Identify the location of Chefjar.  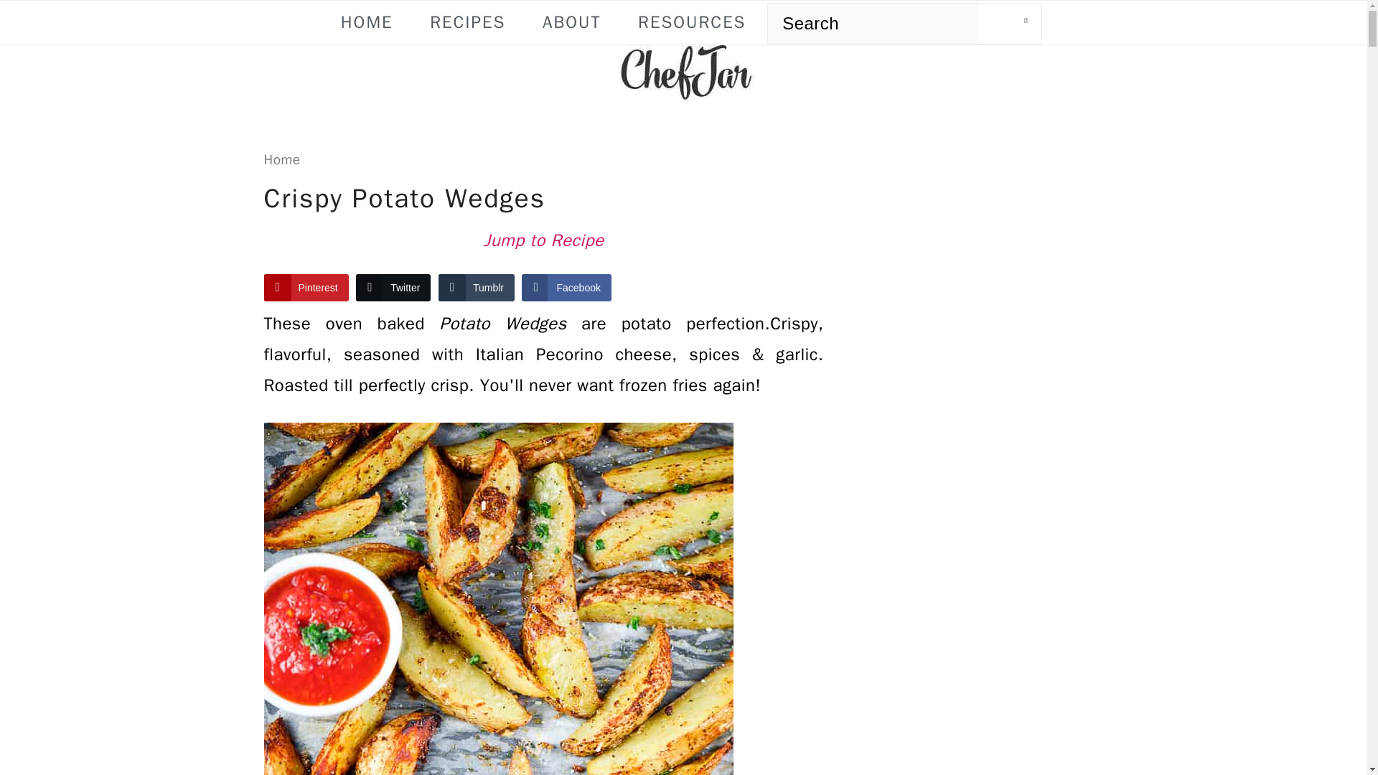
(683, 73).